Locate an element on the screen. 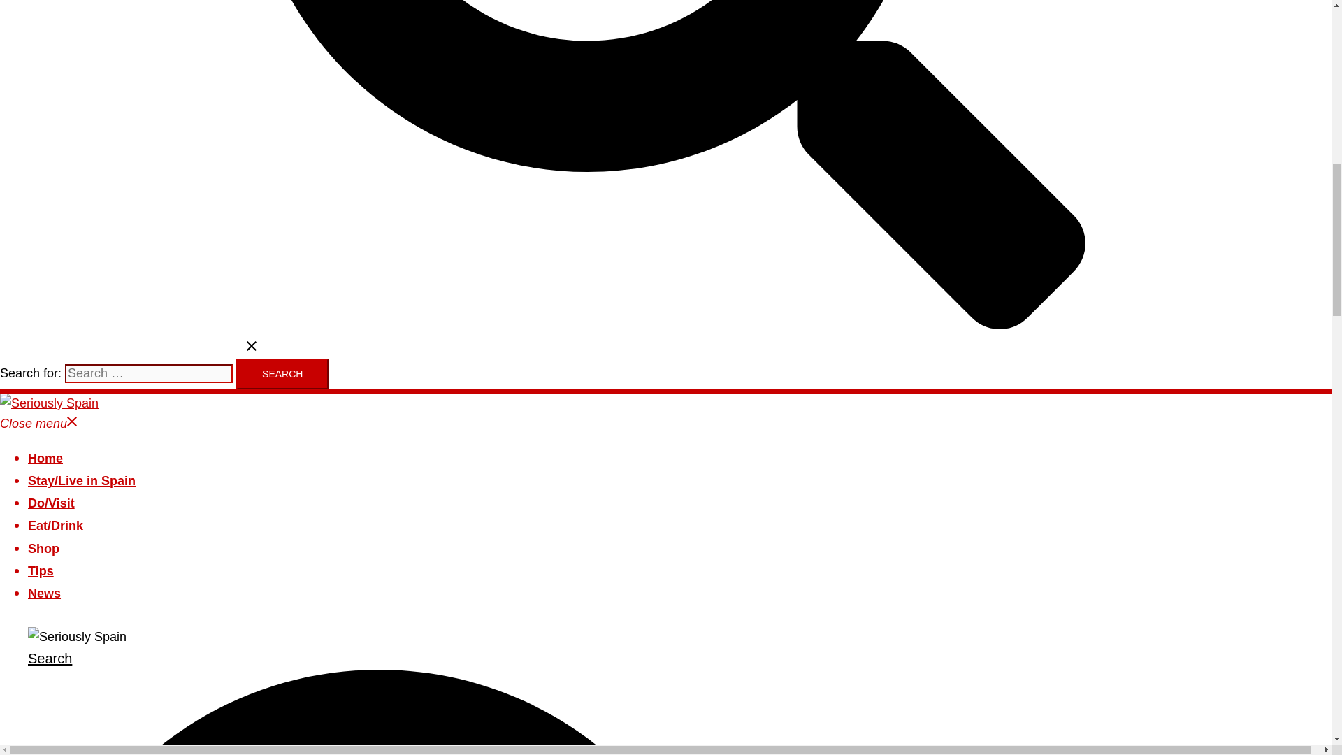 Image resolution: width=1342 pixels, height=755 pixels. Seriously Spain is located at coordinates (49, 403).